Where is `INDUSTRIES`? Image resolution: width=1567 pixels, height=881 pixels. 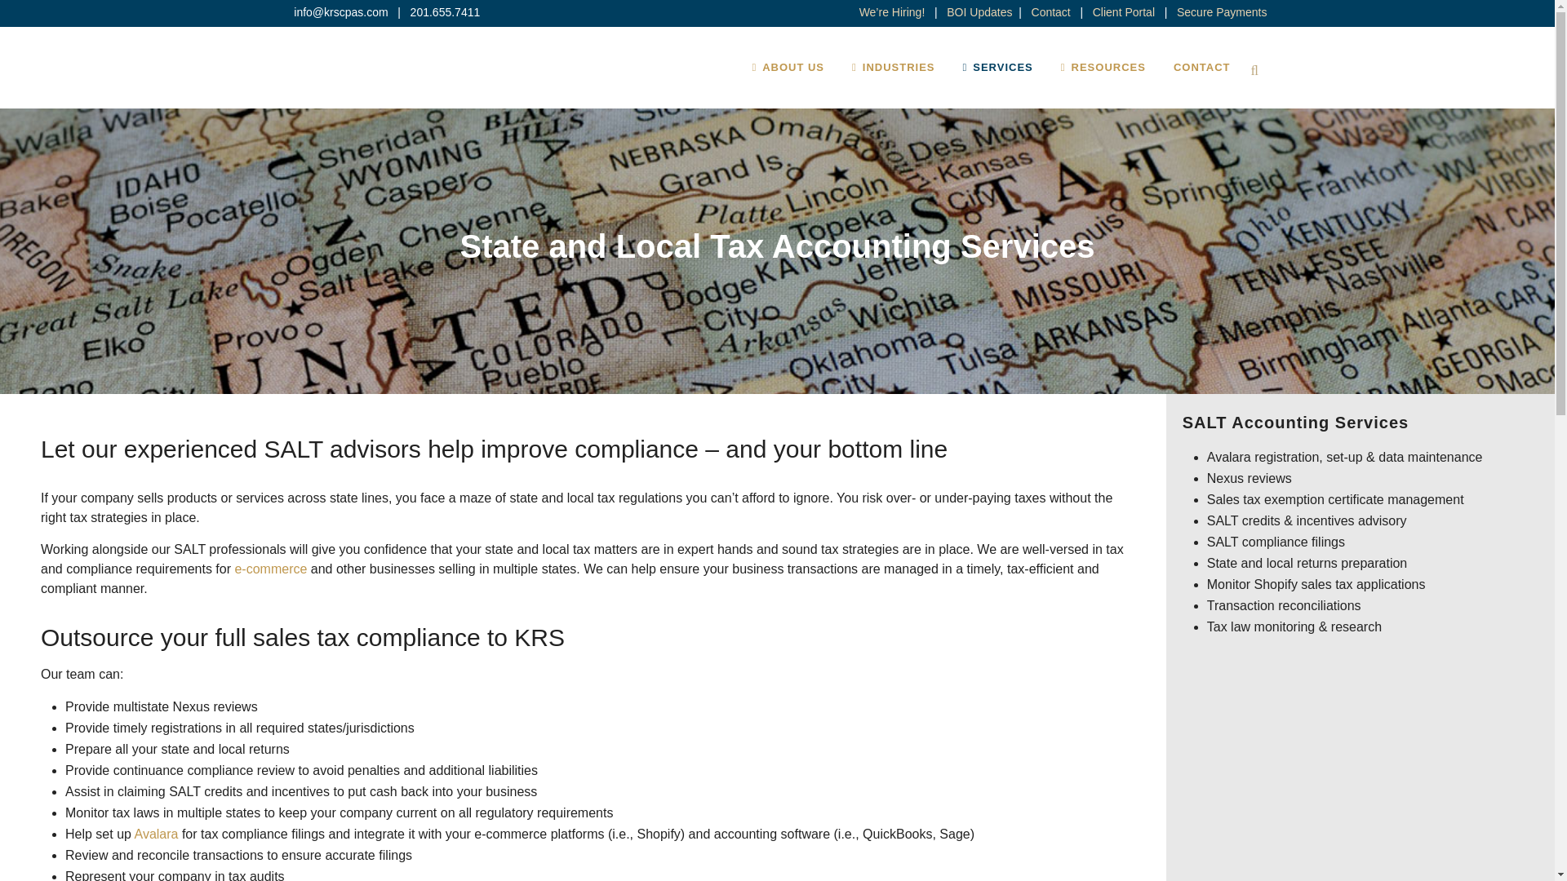
INDUSTRIES is located at coordinates (893, 67).